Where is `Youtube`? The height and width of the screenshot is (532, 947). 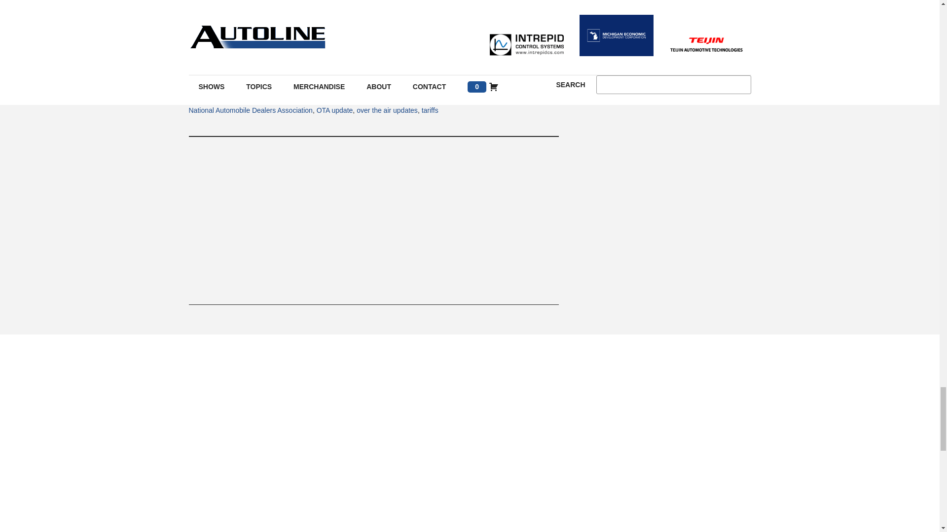
Youtube is located at coordinates (373, 66).